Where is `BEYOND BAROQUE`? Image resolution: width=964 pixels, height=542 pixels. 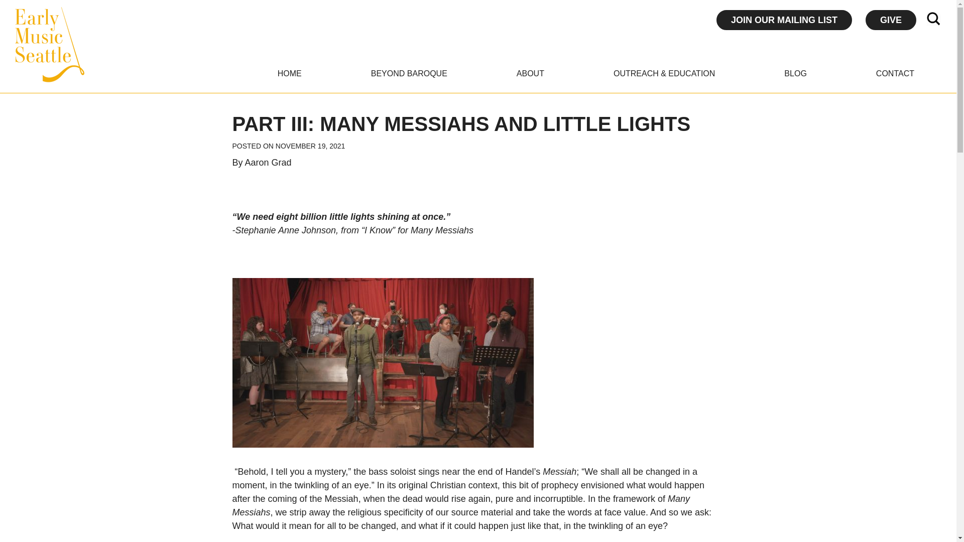 BEYOND BAROQUE is located at coordinates (409, 73).